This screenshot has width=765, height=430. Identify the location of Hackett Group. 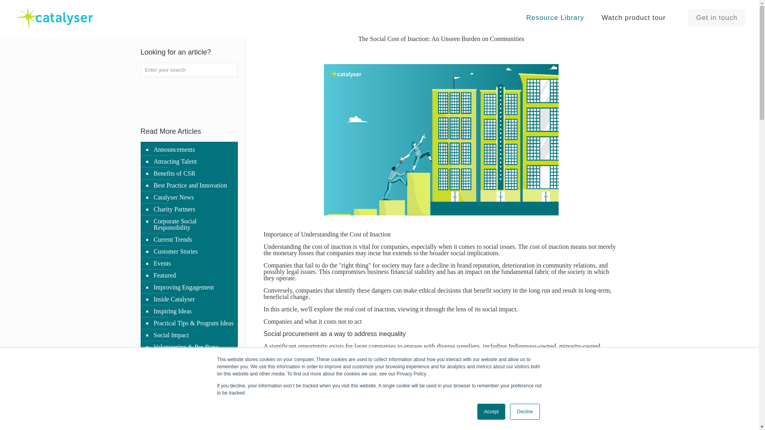
(321, 371).